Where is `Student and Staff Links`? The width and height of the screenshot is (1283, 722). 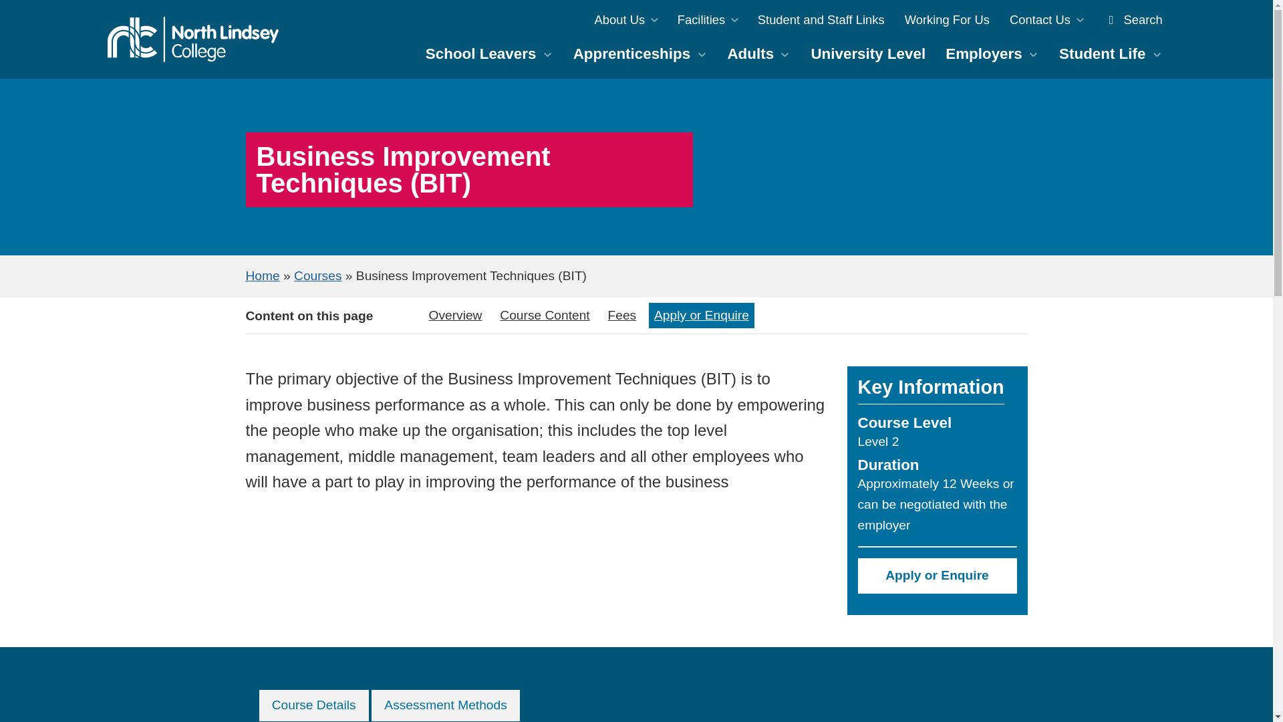
Student and Staff Links is located at coordinates (821, 19).